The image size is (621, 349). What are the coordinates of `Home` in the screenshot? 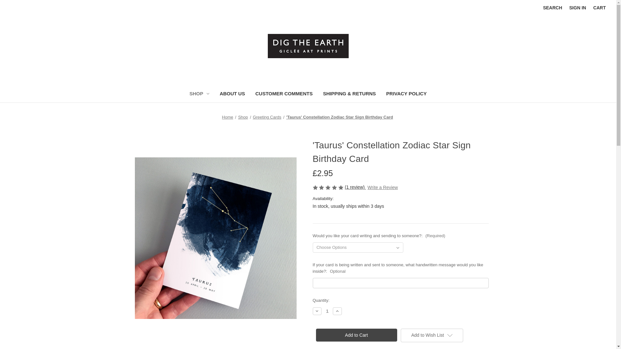 It's located at (227, 117).